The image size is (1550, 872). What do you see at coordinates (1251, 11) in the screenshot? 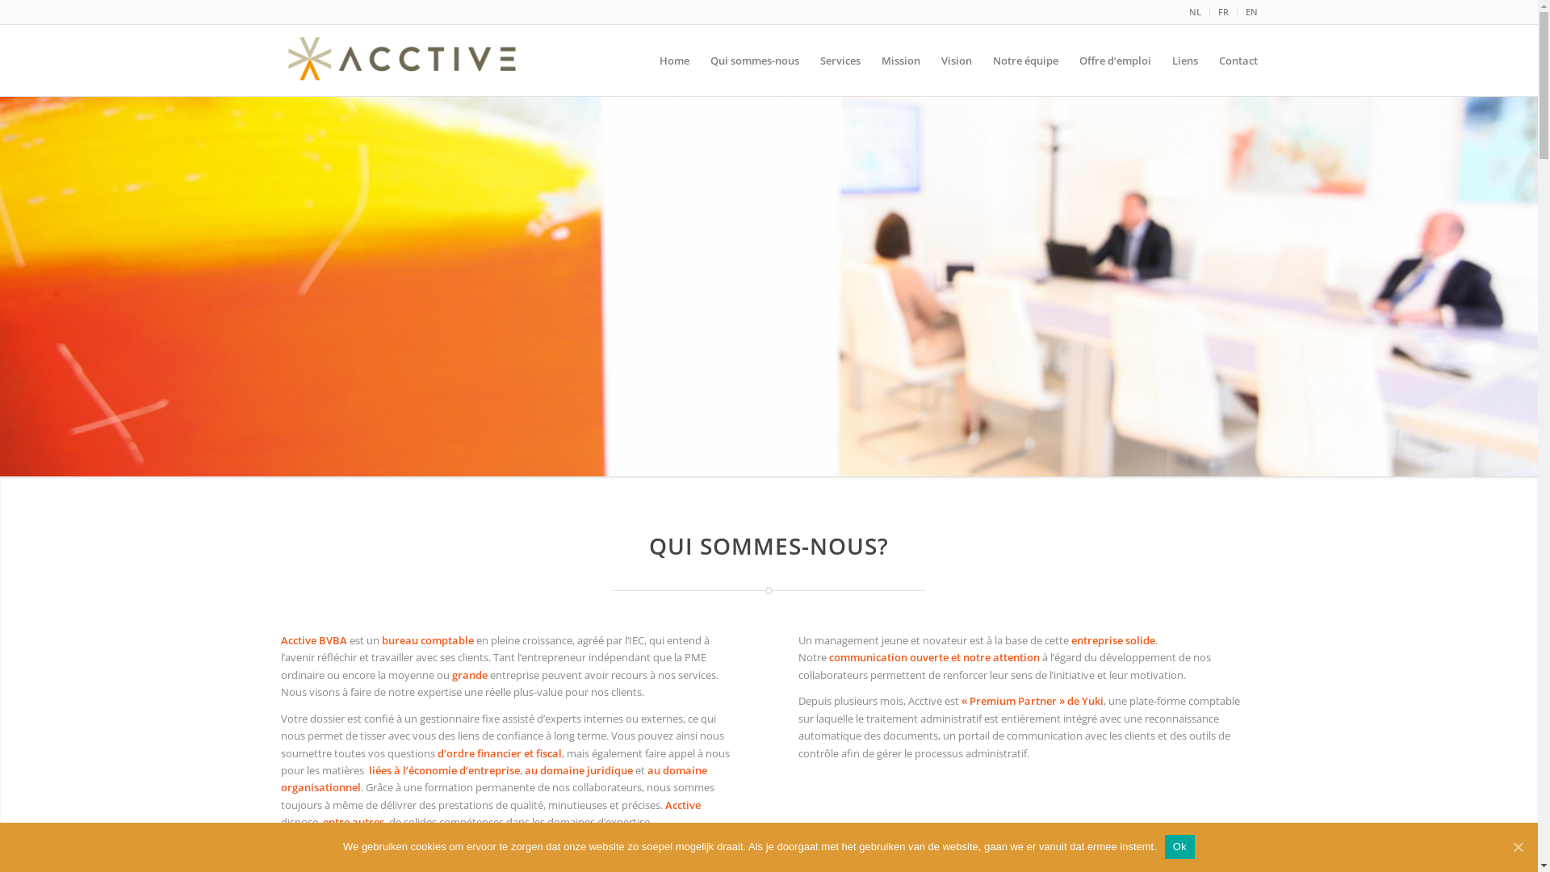
I see `EN` at bounding box center [1251, 11].